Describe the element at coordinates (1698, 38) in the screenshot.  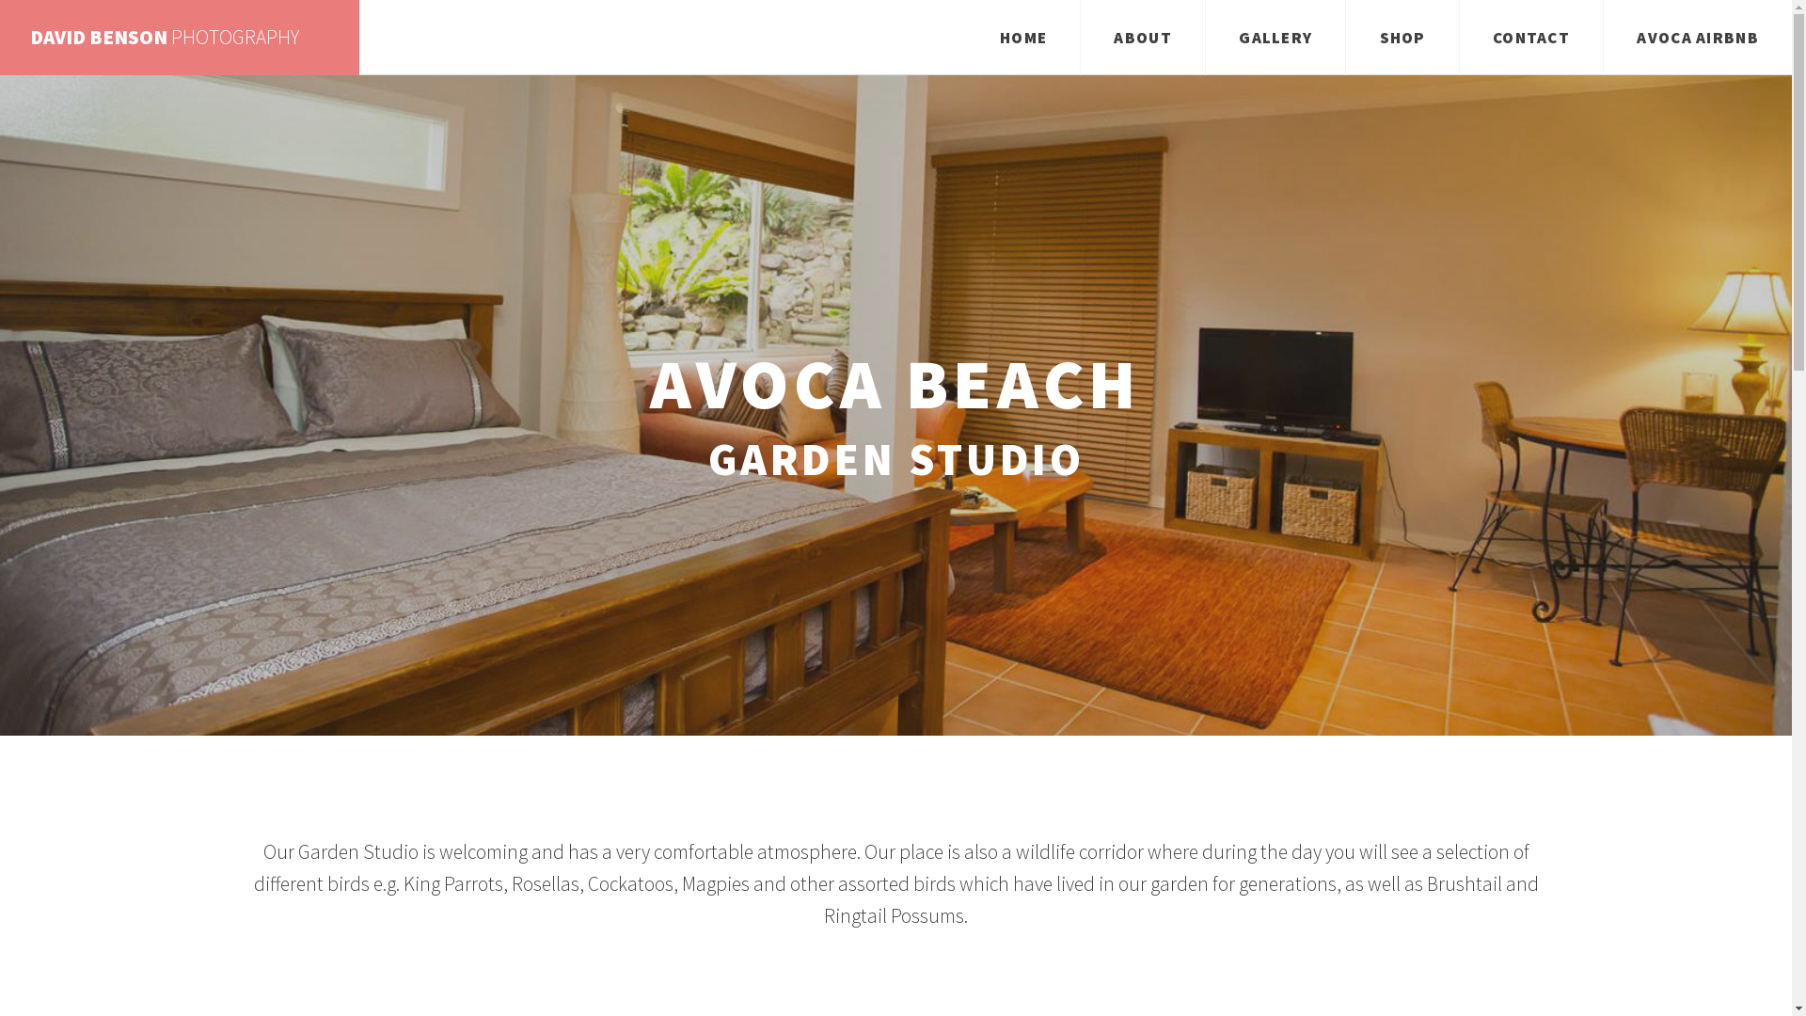
I see `AVOCA AIRBNB` at that location.